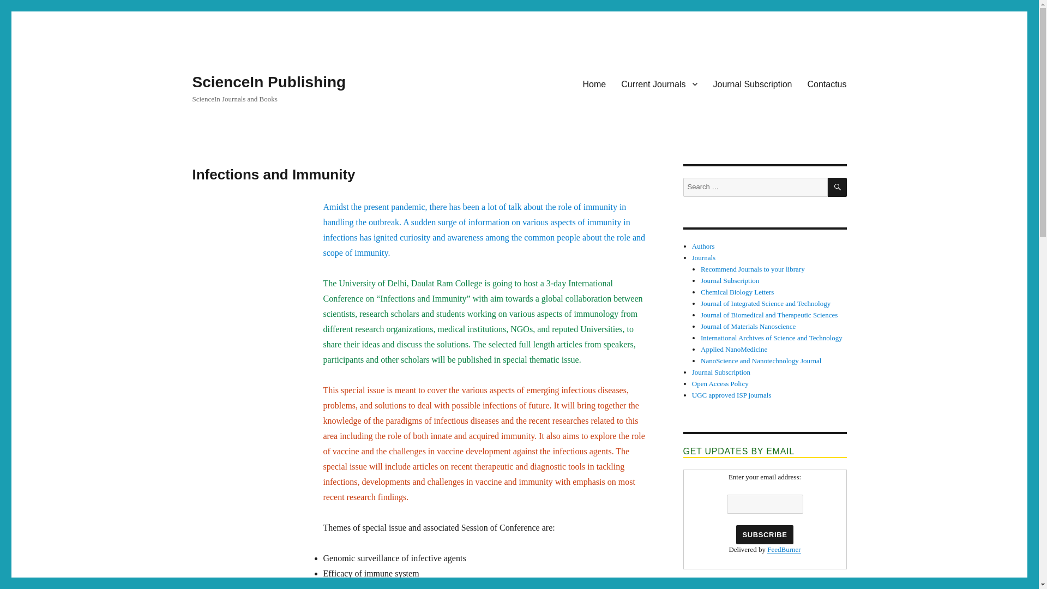 Image resolution: width=1047 pixels, height=589 pixels. I want to click on Journals, so click(703, 257).